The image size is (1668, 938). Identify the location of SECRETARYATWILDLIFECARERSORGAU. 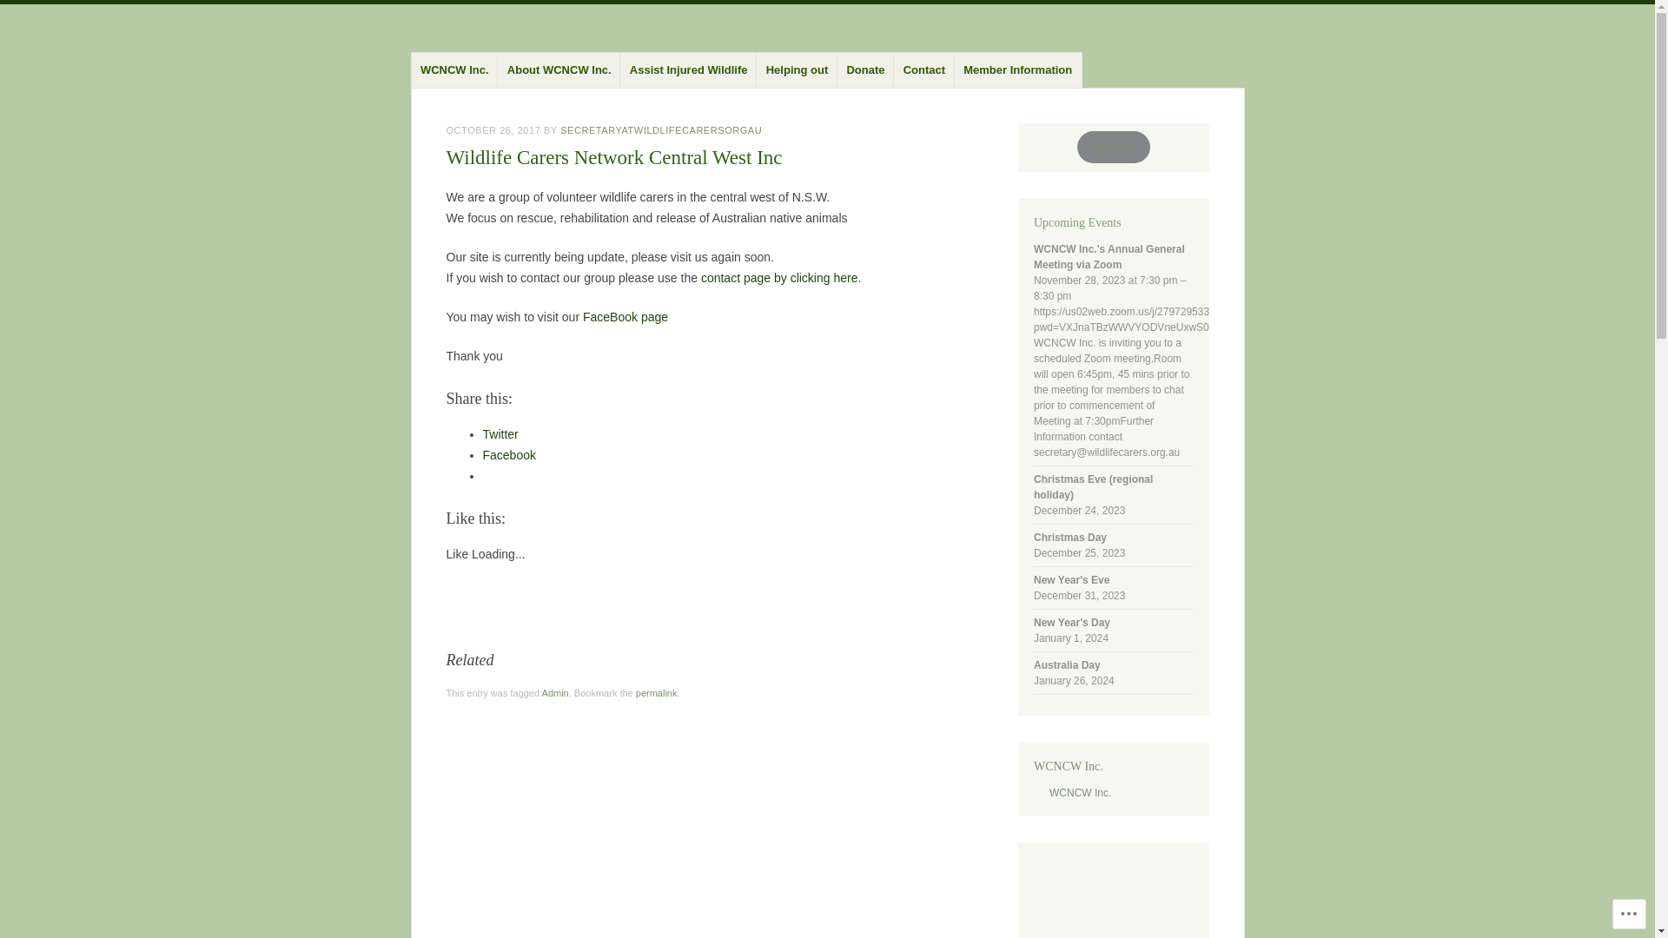
(661, 130).